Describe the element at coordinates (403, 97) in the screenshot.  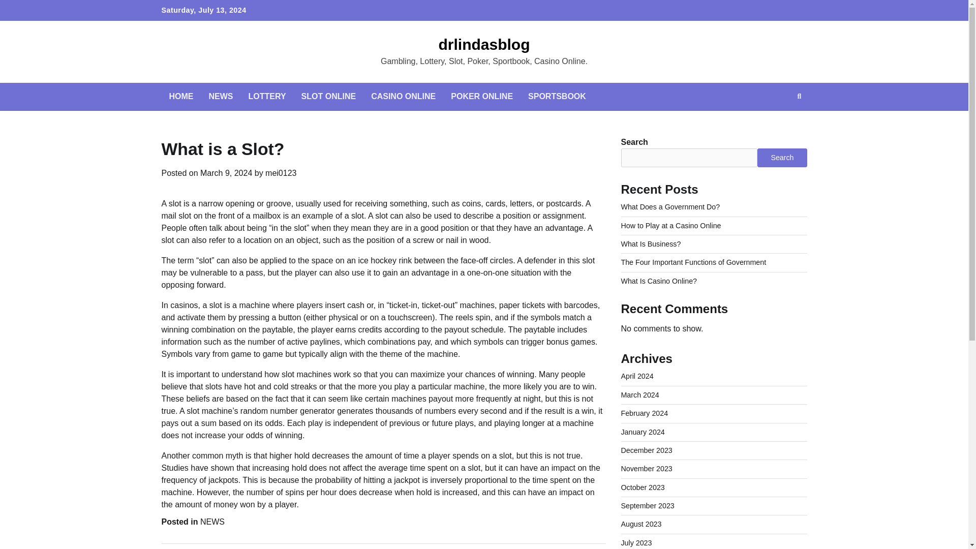
I see `CASINO ONLINE` at that location.